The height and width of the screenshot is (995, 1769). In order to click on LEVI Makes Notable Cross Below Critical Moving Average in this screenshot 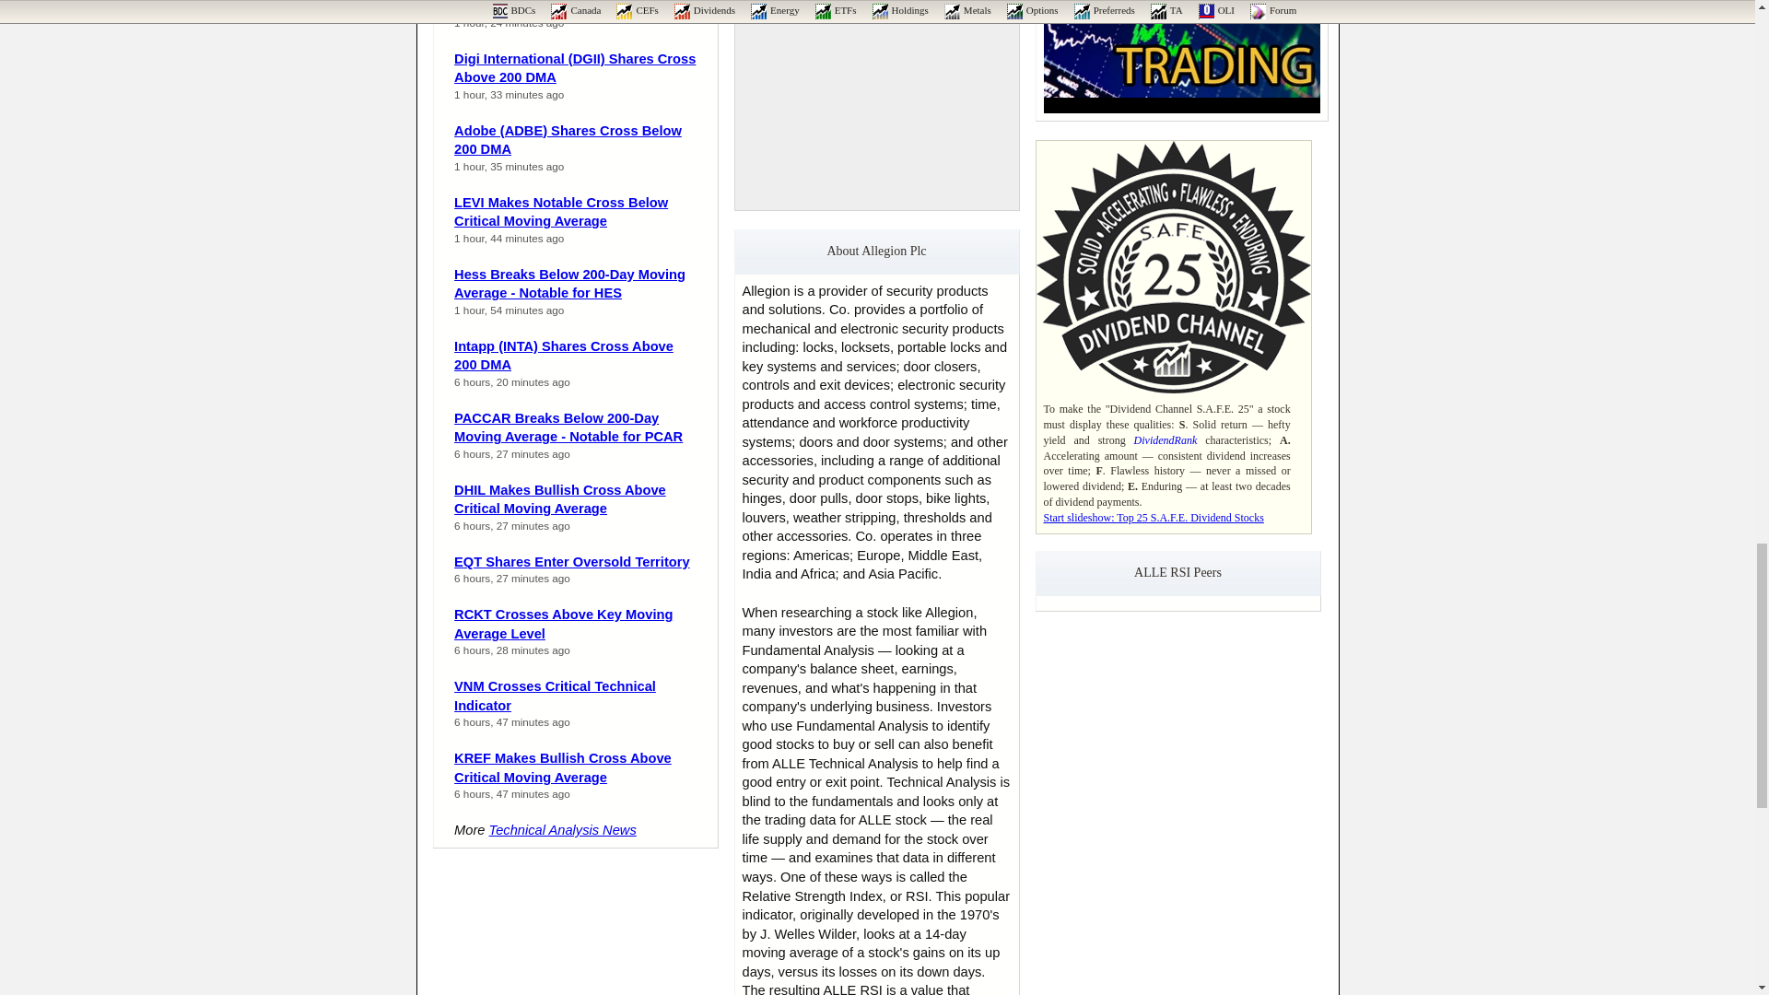, I will do `click(561, 212)`.